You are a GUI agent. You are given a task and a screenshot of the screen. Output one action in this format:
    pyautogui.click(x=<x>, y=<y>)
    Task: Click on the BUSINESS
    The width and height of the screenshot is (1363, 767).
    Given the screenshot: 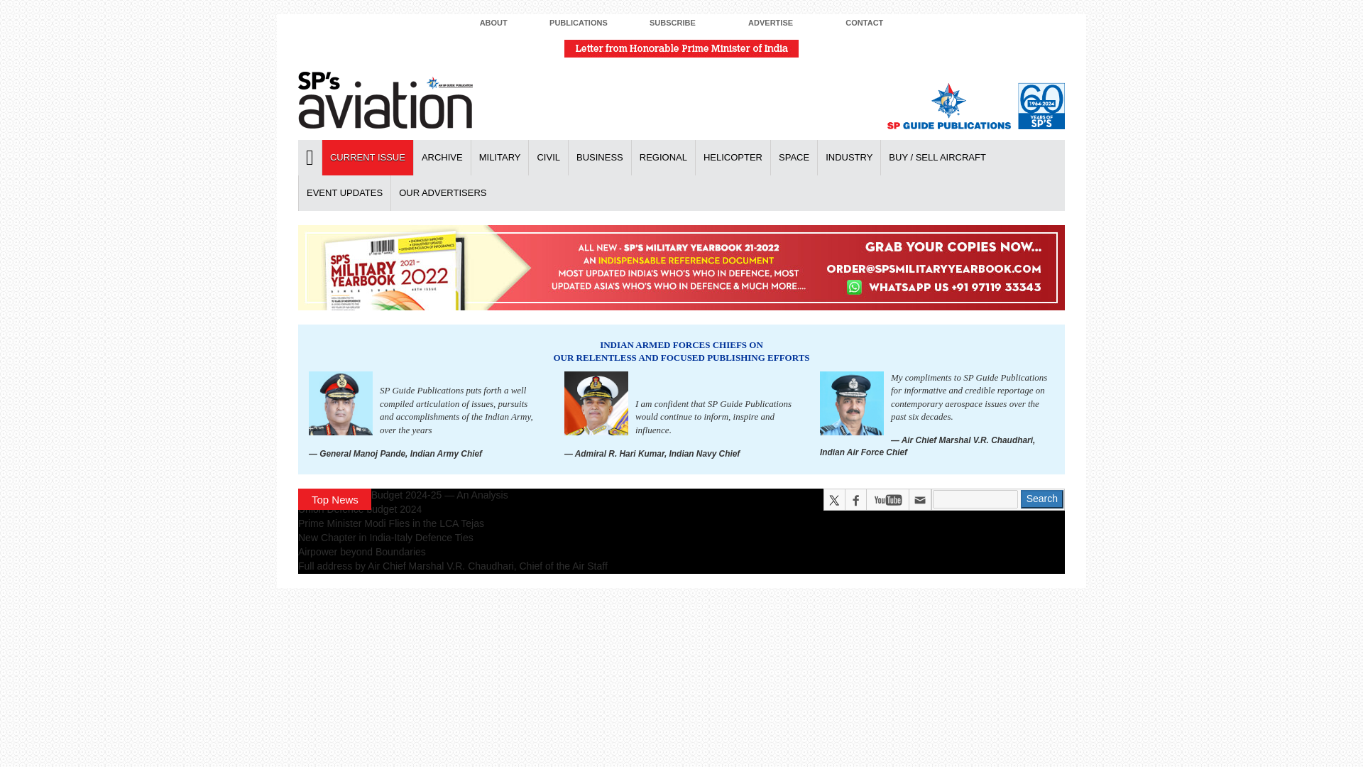 What is the action you would take?
    pyautogui.click(x=599, y=158)
    